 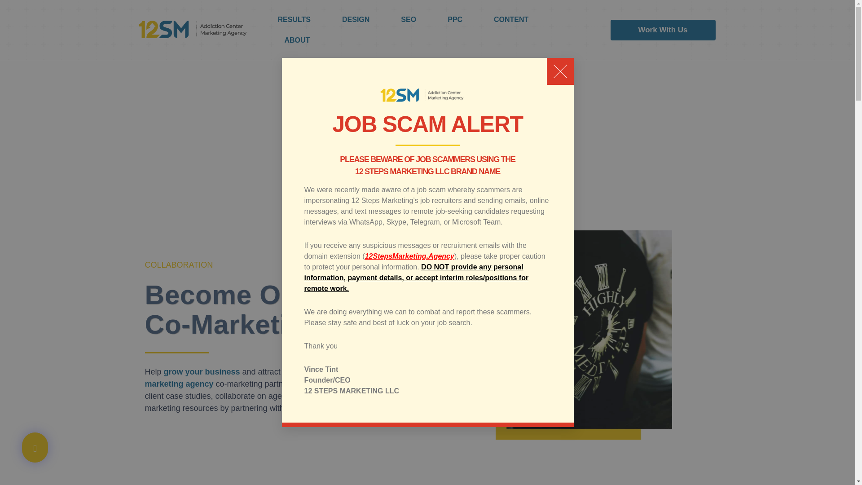 What do you see at coordinates (294, 19) in the screenshot?
I see `RESULTS` at bounding box center [294, 19].